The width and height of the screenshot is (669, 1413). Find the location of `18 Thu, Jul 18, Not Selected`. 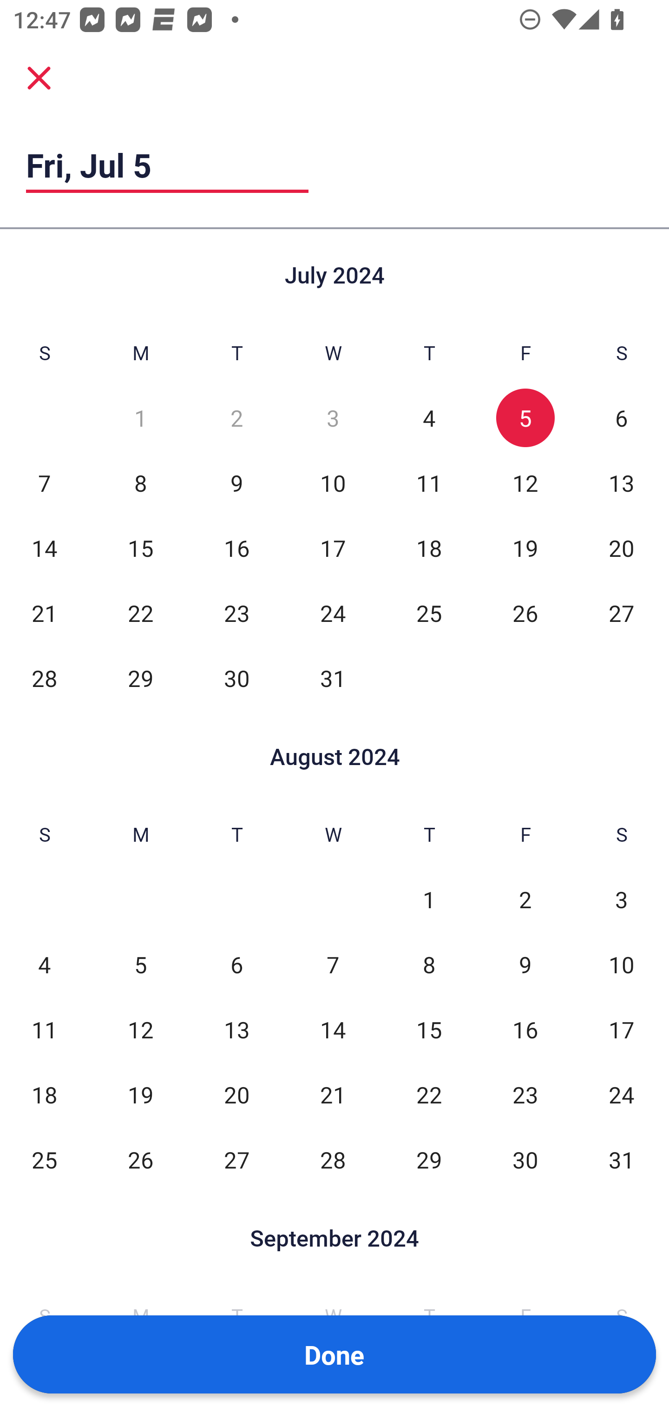

18 Thu, Jul 18, Not Selected is located at coordinates (429, 548).